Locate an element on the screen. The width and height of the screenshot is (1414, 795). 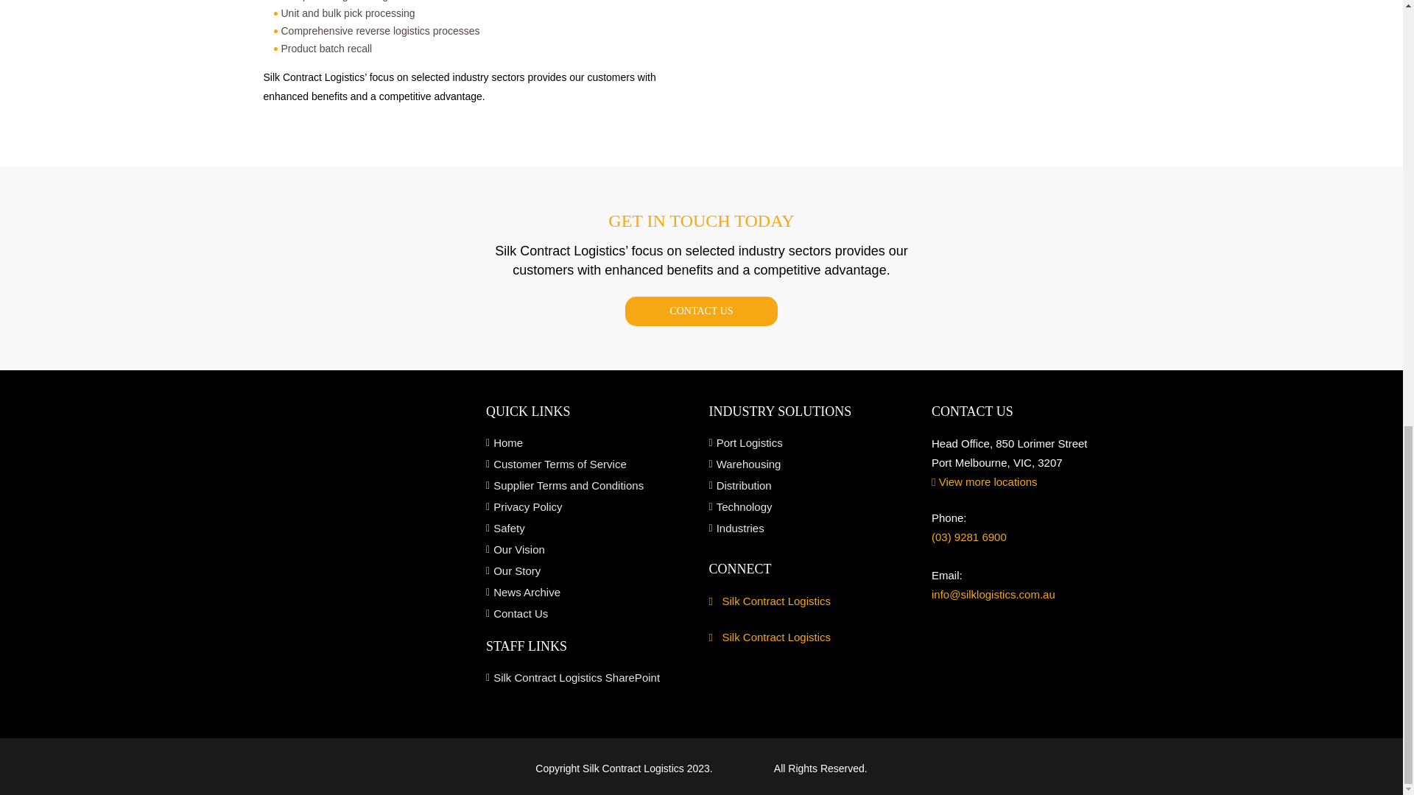
Customer Terms of Service is located at coordinates (590, 464).